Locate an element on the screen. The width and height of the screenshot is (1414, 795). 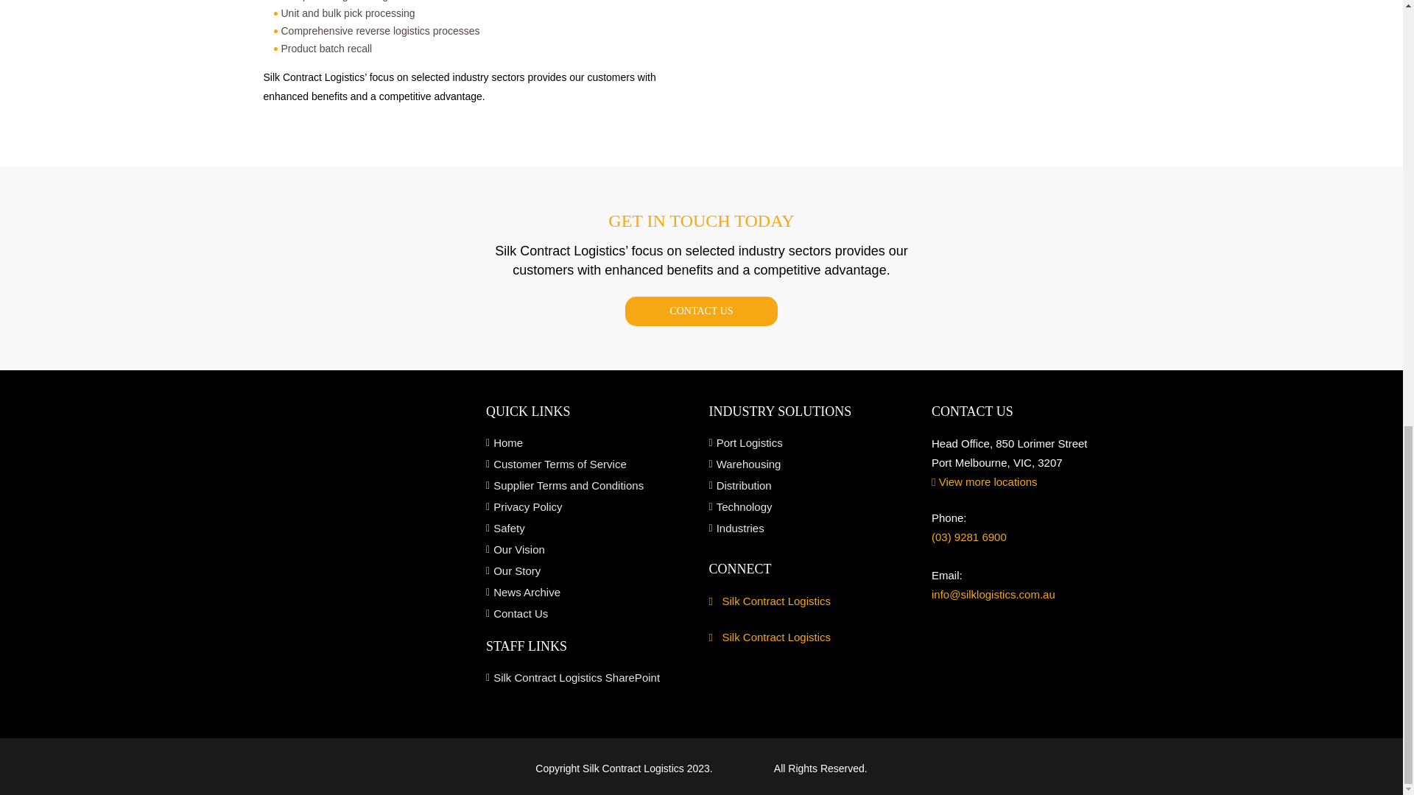
Customer Terms of Service is located at coordinates (590, 464).